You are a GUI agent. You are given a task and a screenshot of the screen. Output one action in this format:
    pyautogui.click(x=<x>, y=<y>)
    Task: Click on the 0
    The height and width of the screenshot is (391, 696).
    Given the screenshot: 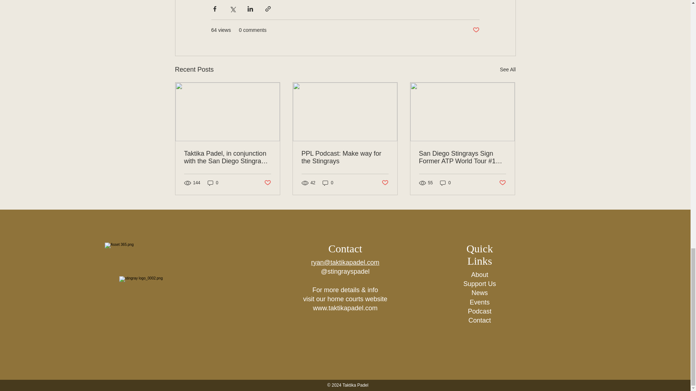 What is the action you would take?
    pyautogui.click(x=445, y=182)
    